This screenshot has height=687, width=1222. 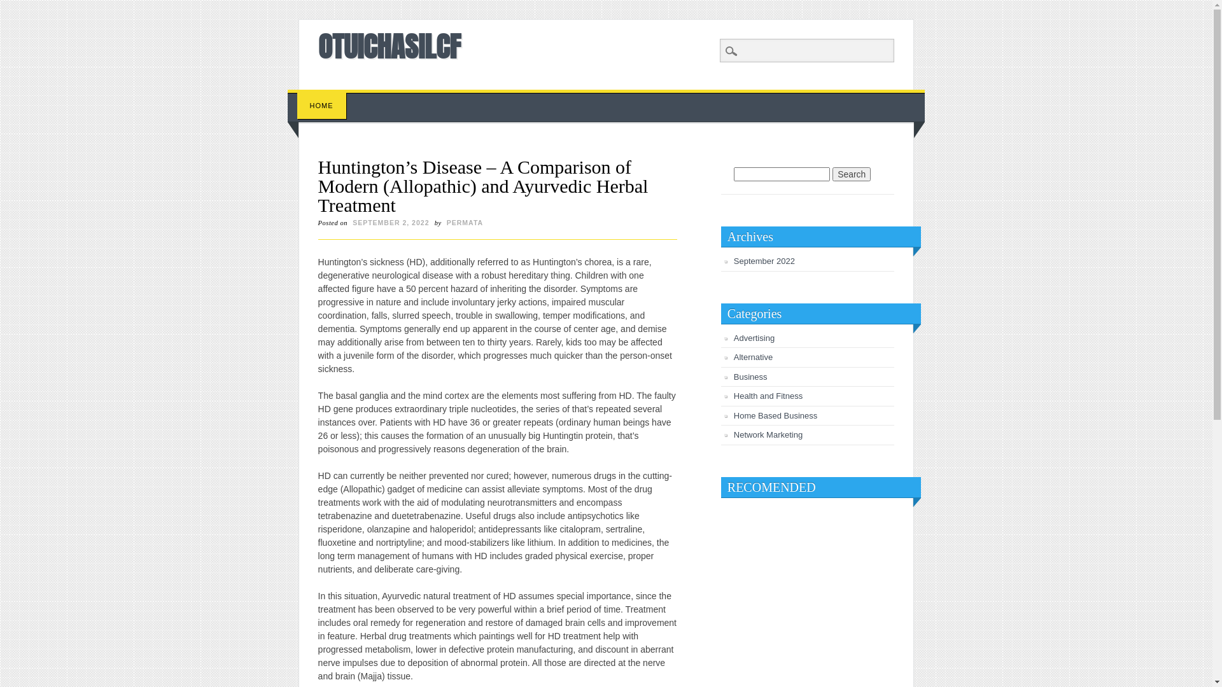 I want to click on PERMATA, so click(x=465, y=223).